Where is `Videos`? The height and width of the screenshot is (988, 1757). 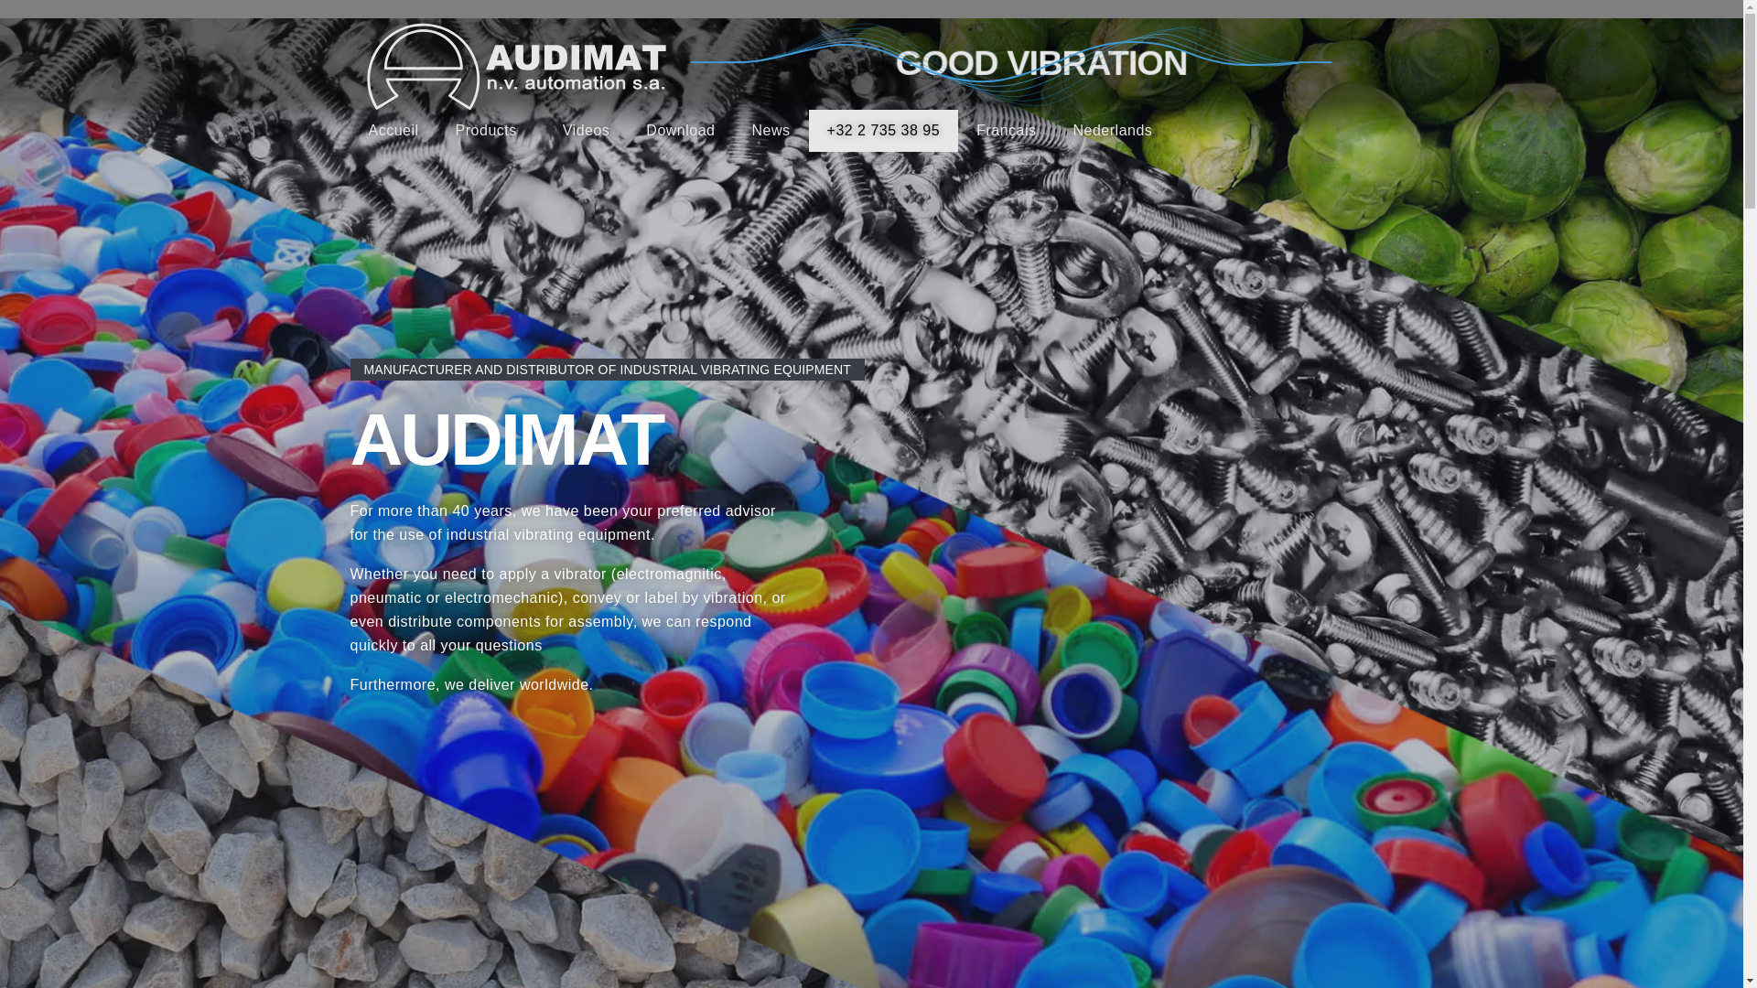
Videos is located at coordinates (587, 131).